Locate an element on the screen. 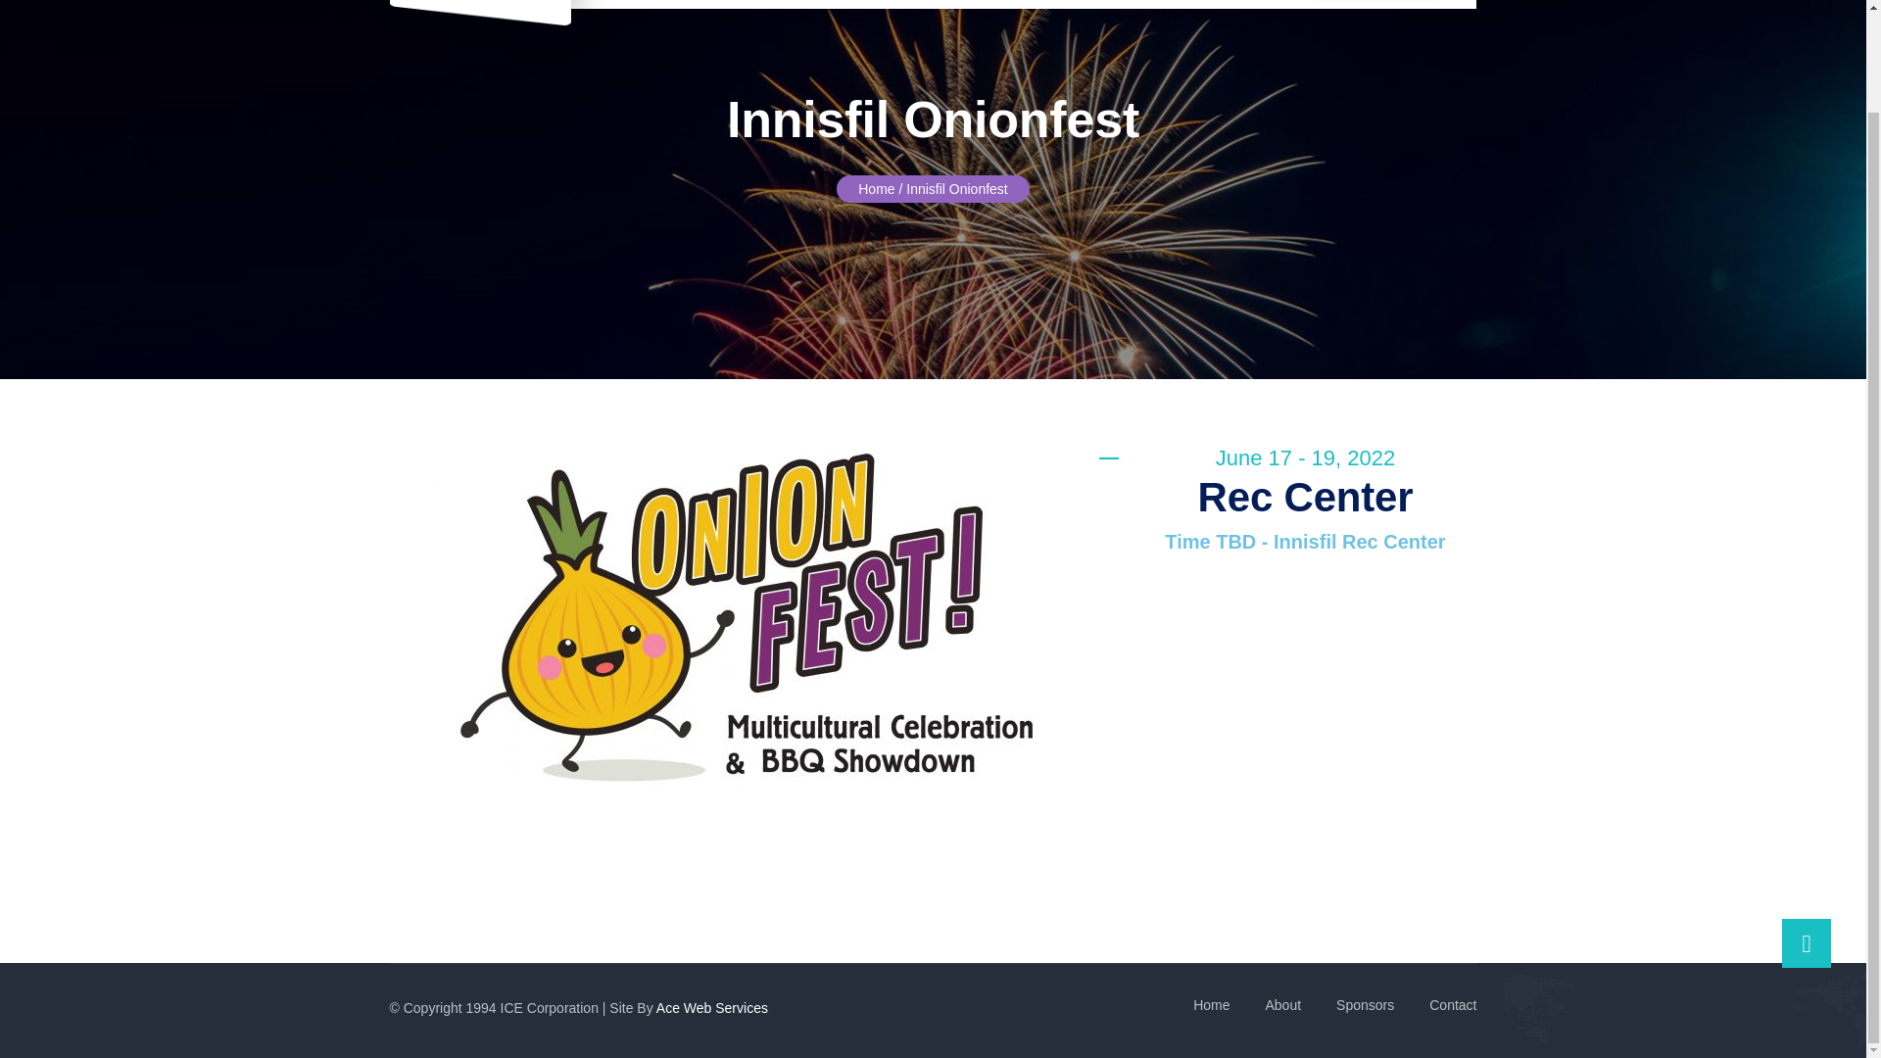 The height and width of the screenshot is (1058, 1881). ABOUT is located at coordinates (711, 2).